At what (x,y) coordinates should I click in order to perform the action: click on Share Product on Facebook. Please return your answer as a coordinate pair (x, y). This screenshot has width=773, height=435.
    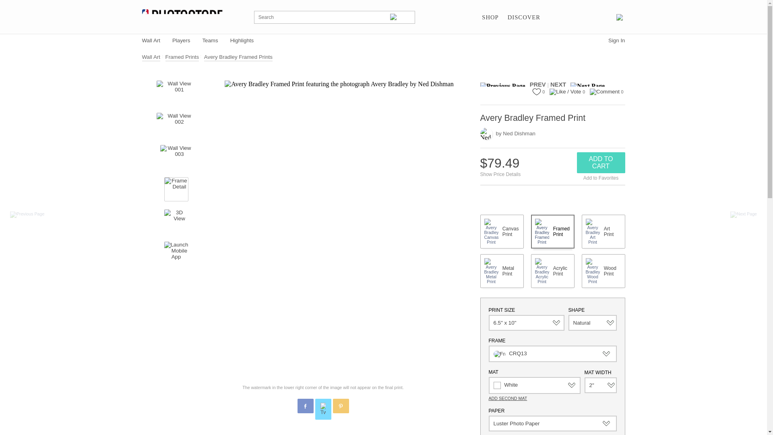
    Looking at the image, I should click on (305, 406).